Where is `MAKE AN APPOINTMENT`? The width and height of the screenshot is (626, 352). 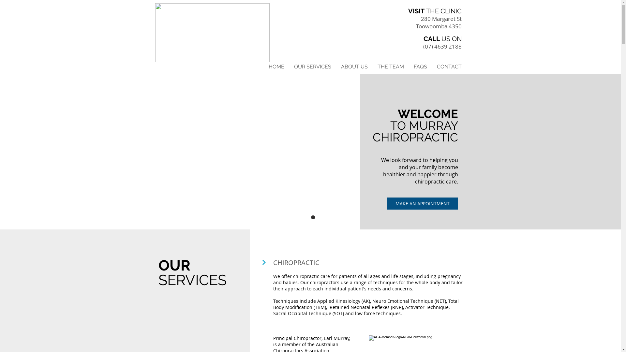 MAKE AN APPOINTMENT is located at coordinates (422, 203).